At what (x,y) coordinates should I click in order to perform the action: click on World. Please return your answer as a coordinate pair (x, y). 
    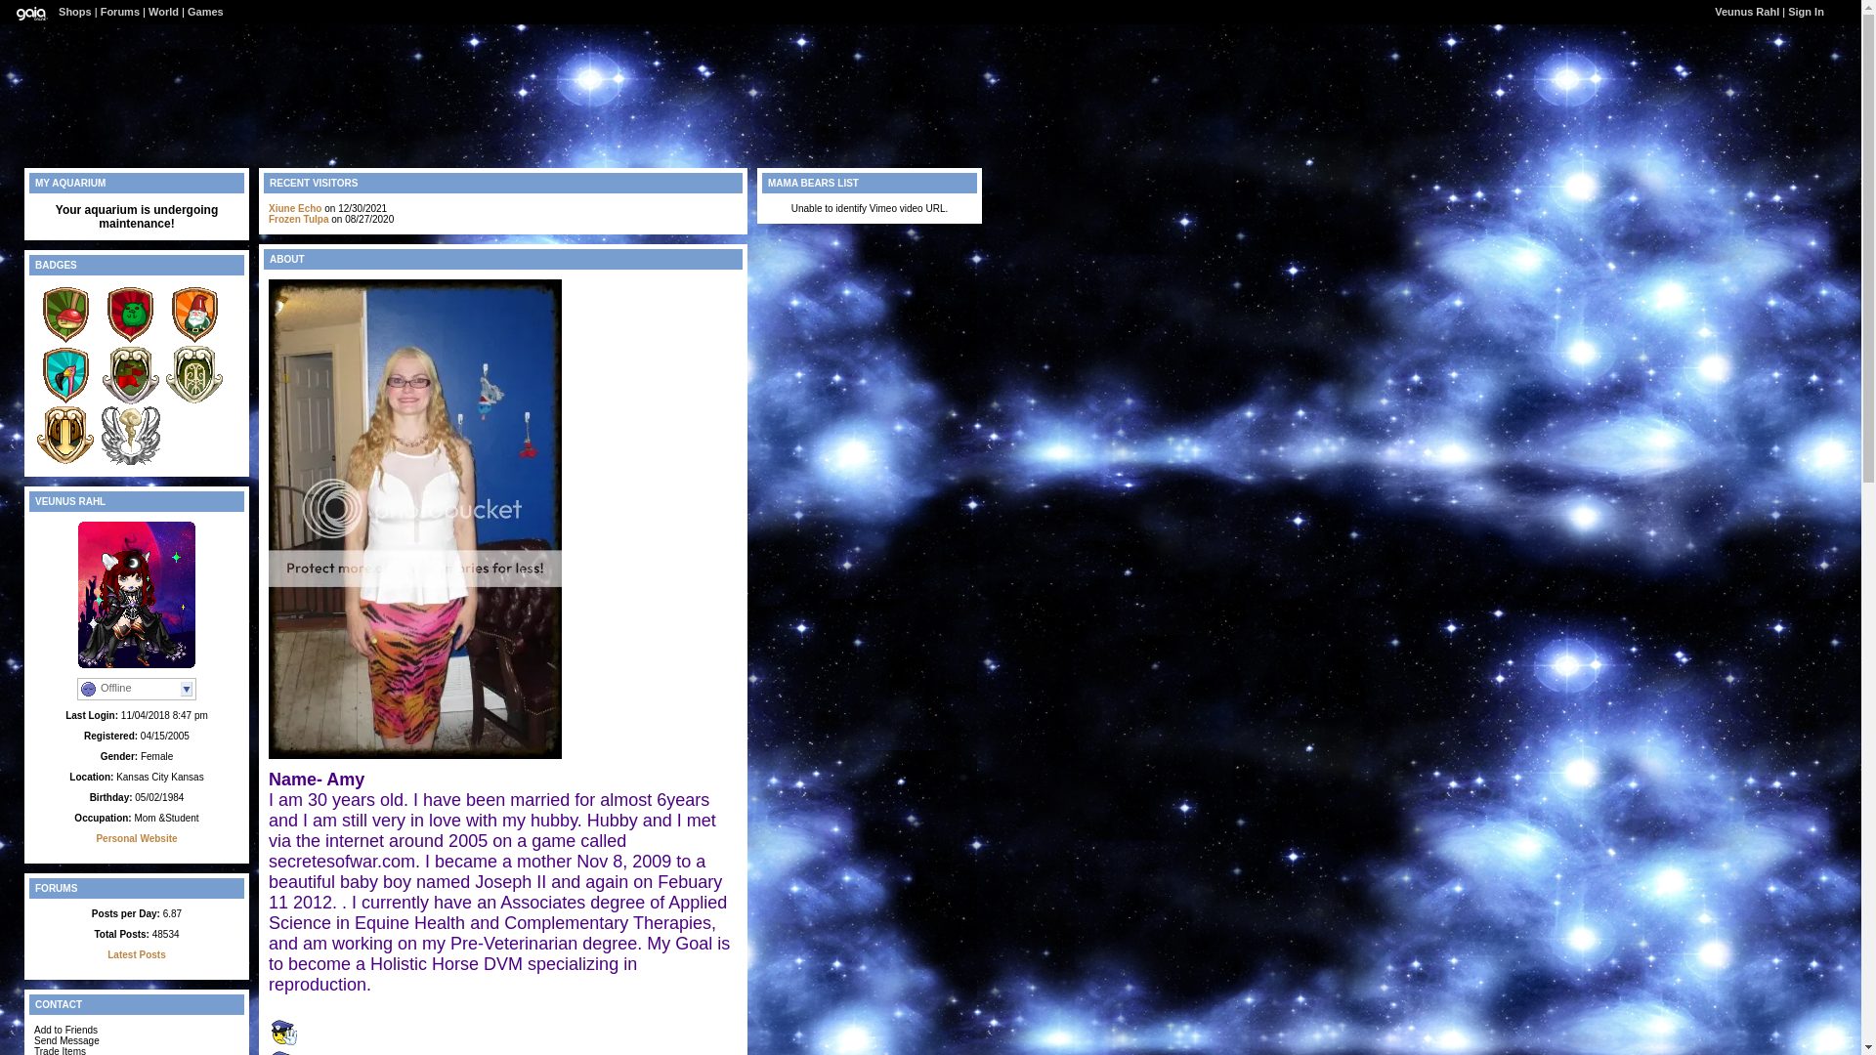
    Looking at the image, I should click on (162, 12).